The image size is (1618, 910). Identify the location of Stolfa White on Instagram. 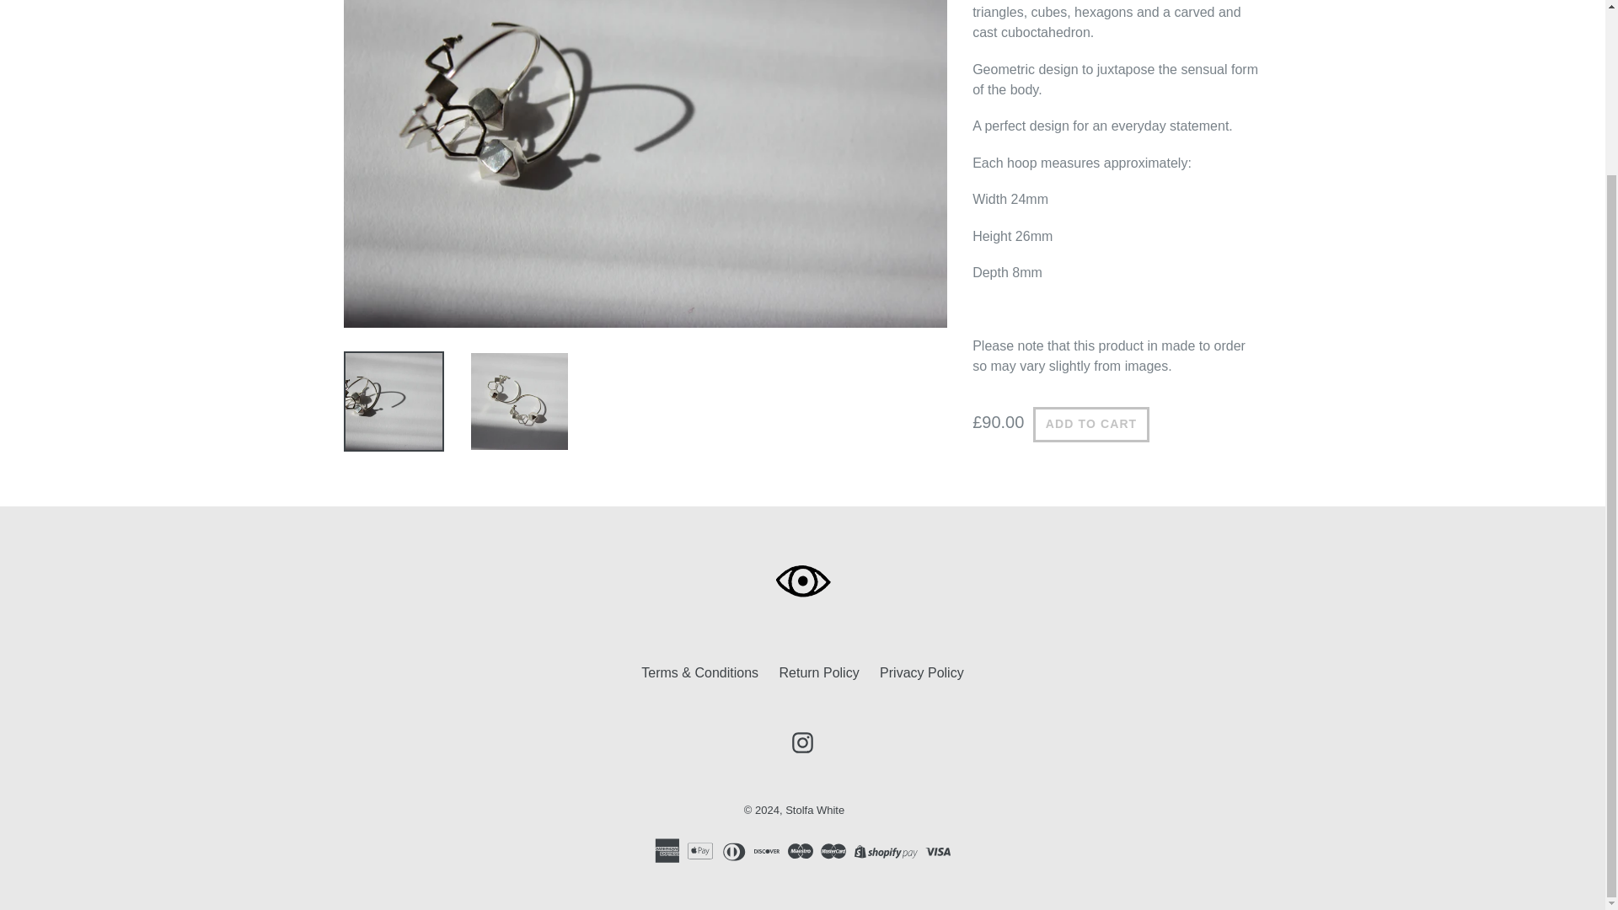
(802, 743).